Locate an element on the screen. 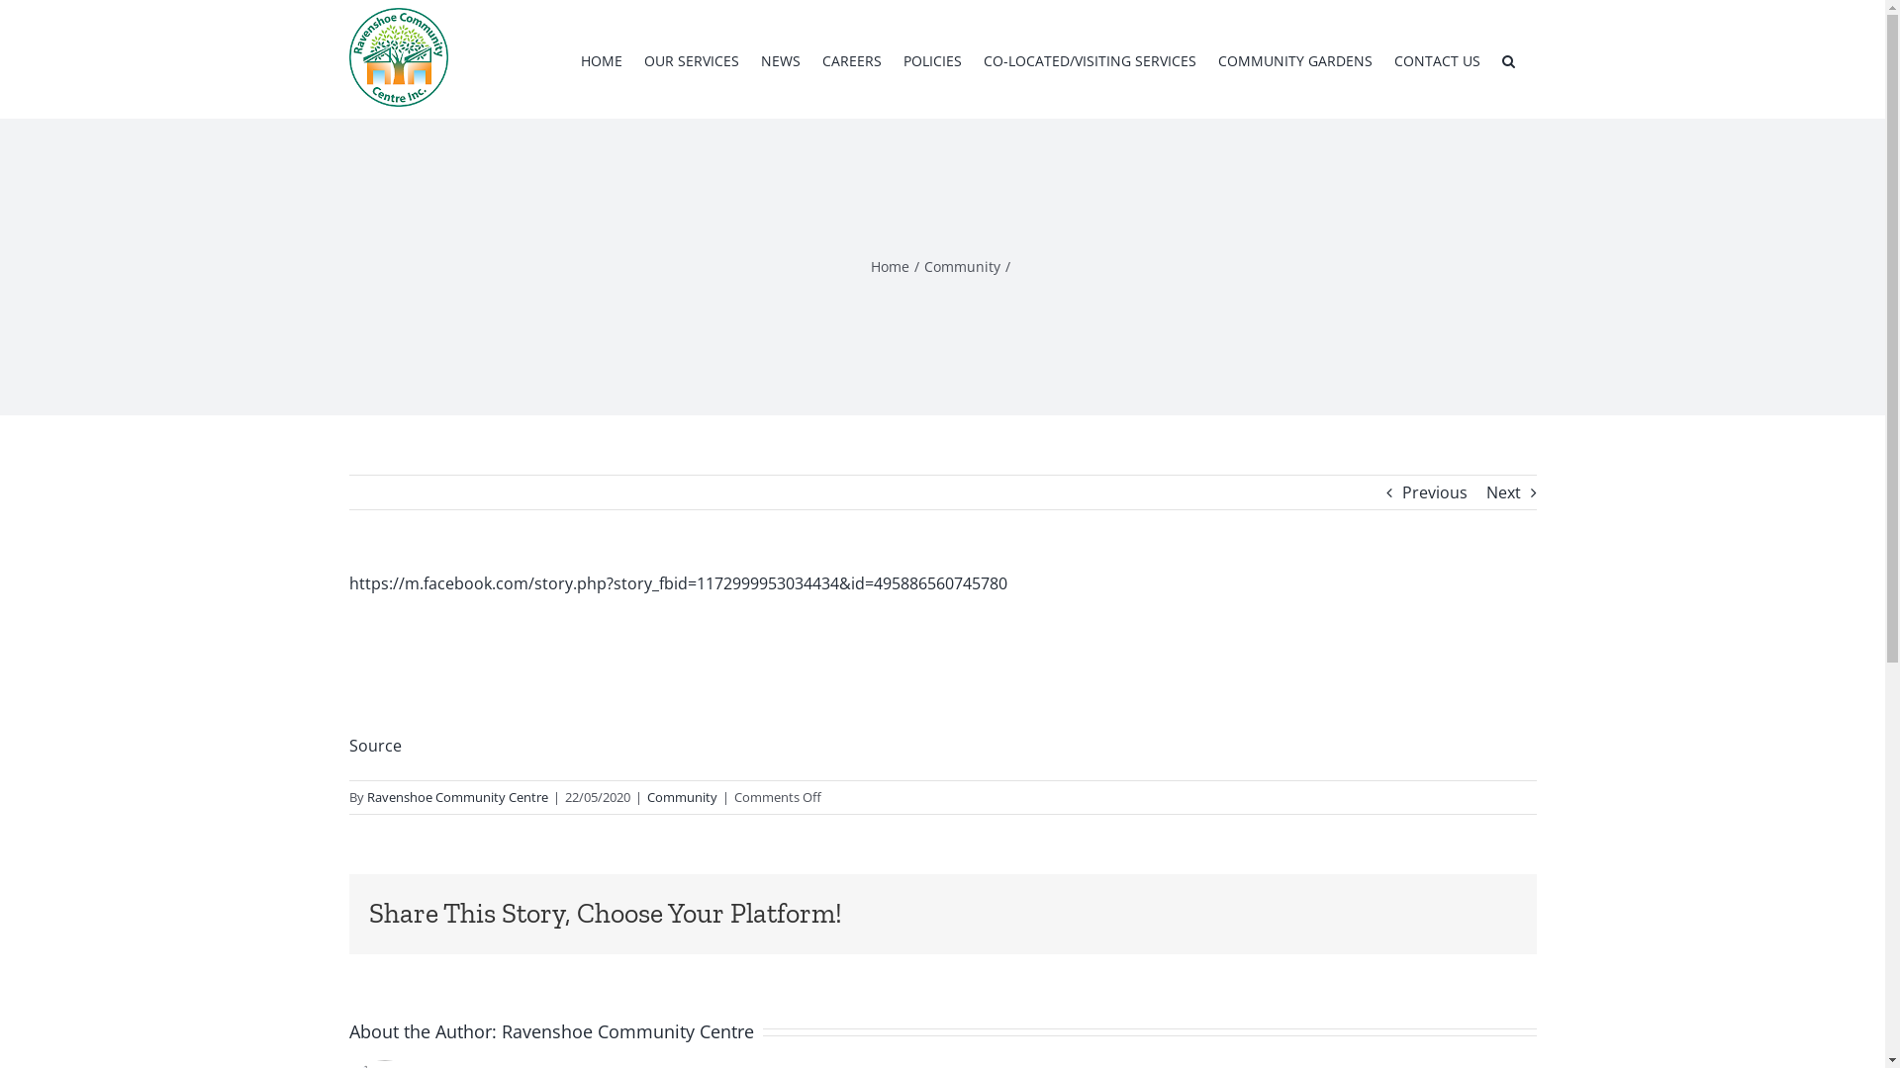 This screenshot has height=1068, width=1900. Ravenshoe Community Centre is located at coordinates (457, 797).